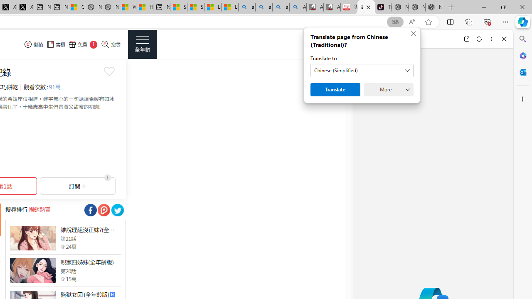 This screenshot has height=299, width=532. What do you see at coordinates (367, 39) in the screenshot?
I see `Chat` at bounding box center [367, 39].